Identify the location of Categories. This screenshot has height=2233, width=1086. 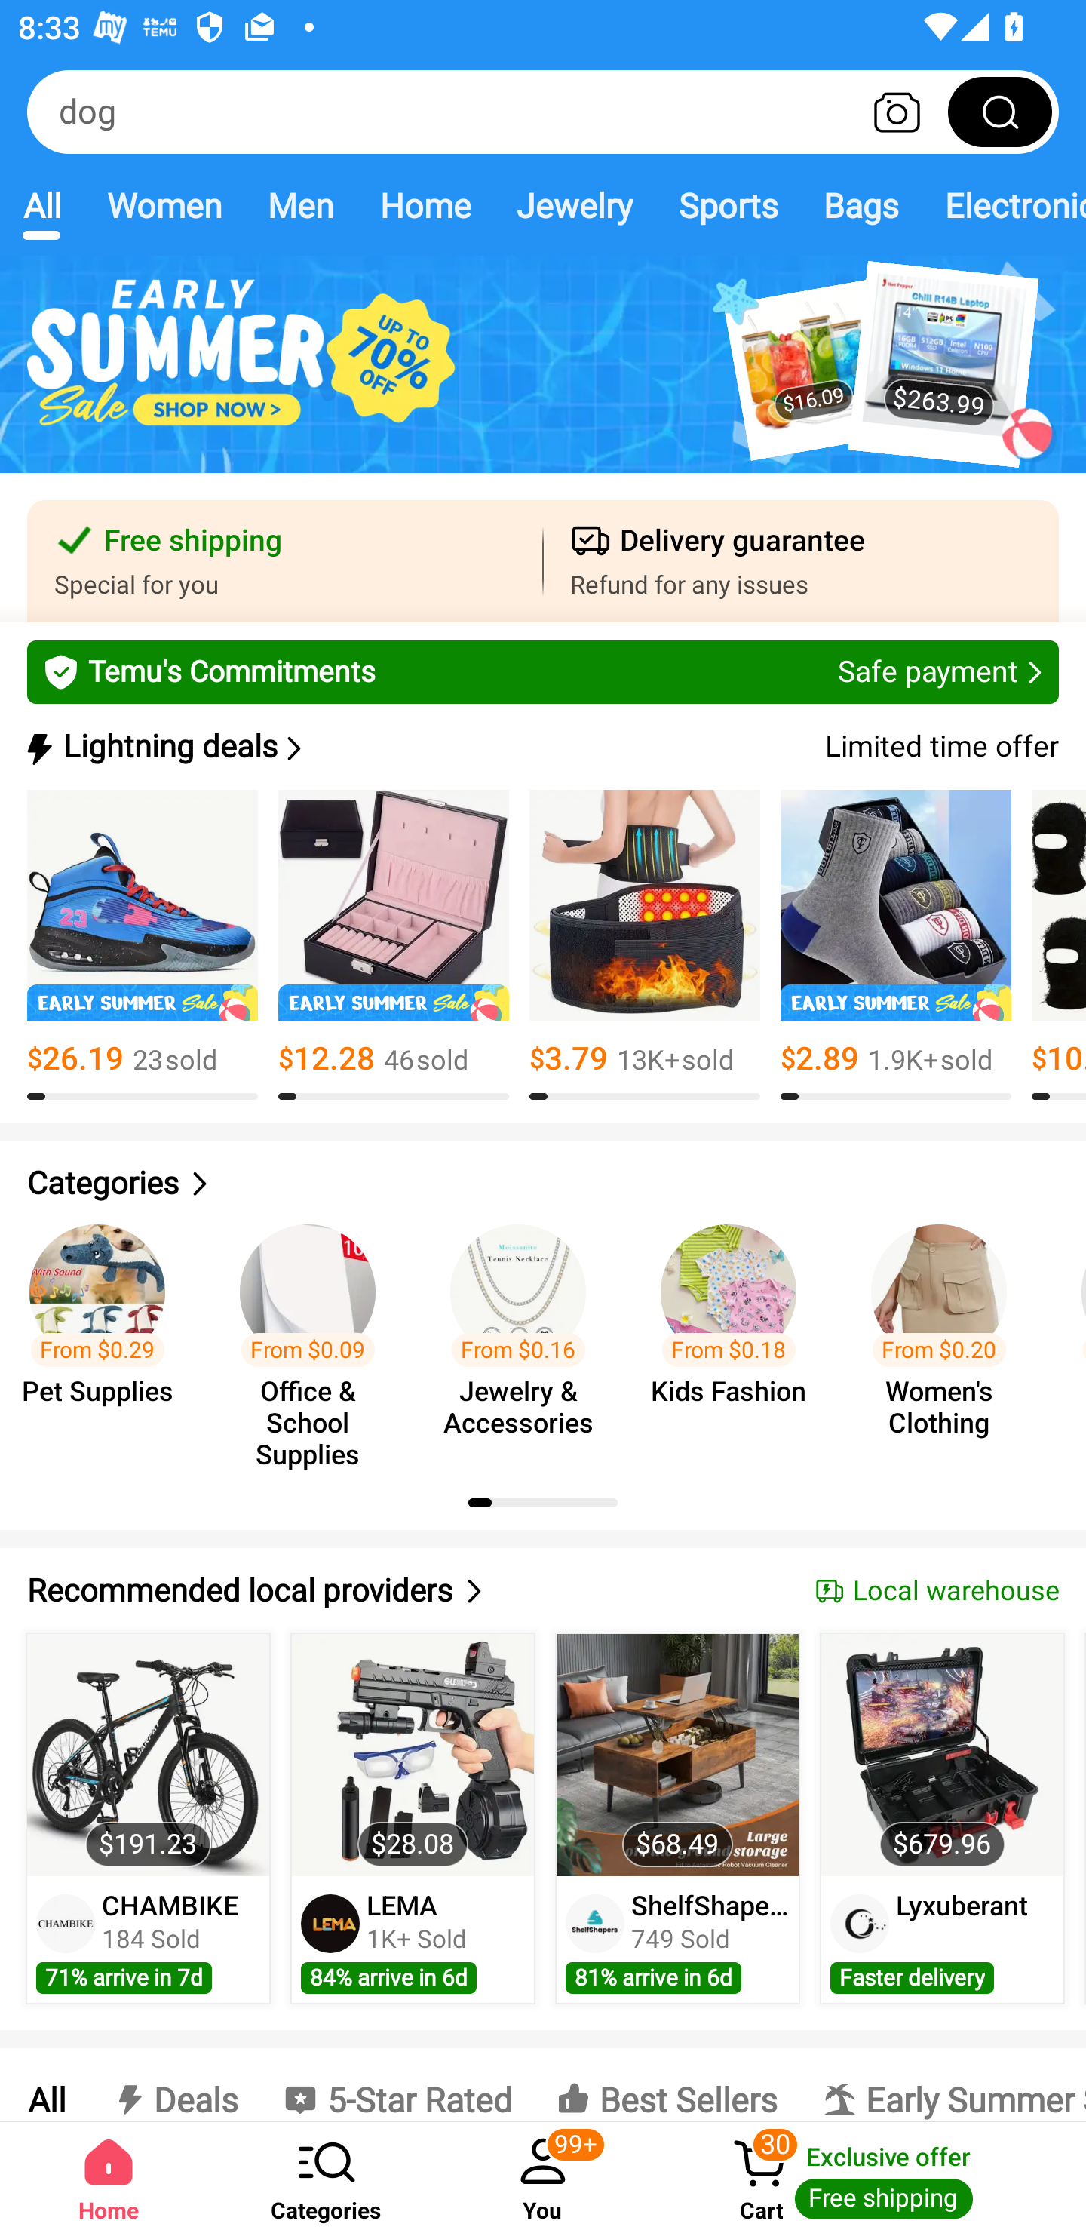
(543, 1183).